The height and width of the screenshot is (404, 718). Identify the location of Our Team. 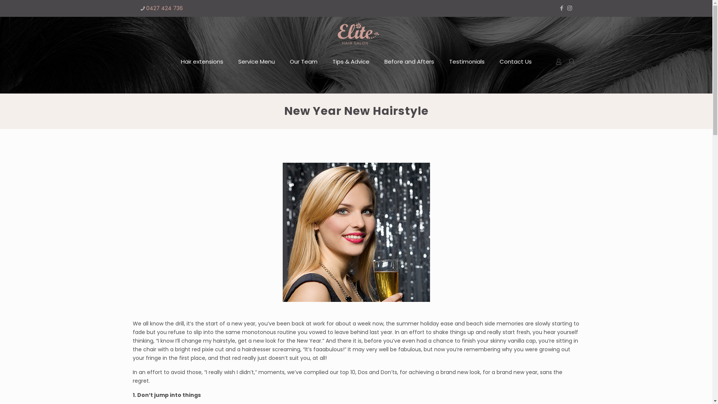
(303, 62).